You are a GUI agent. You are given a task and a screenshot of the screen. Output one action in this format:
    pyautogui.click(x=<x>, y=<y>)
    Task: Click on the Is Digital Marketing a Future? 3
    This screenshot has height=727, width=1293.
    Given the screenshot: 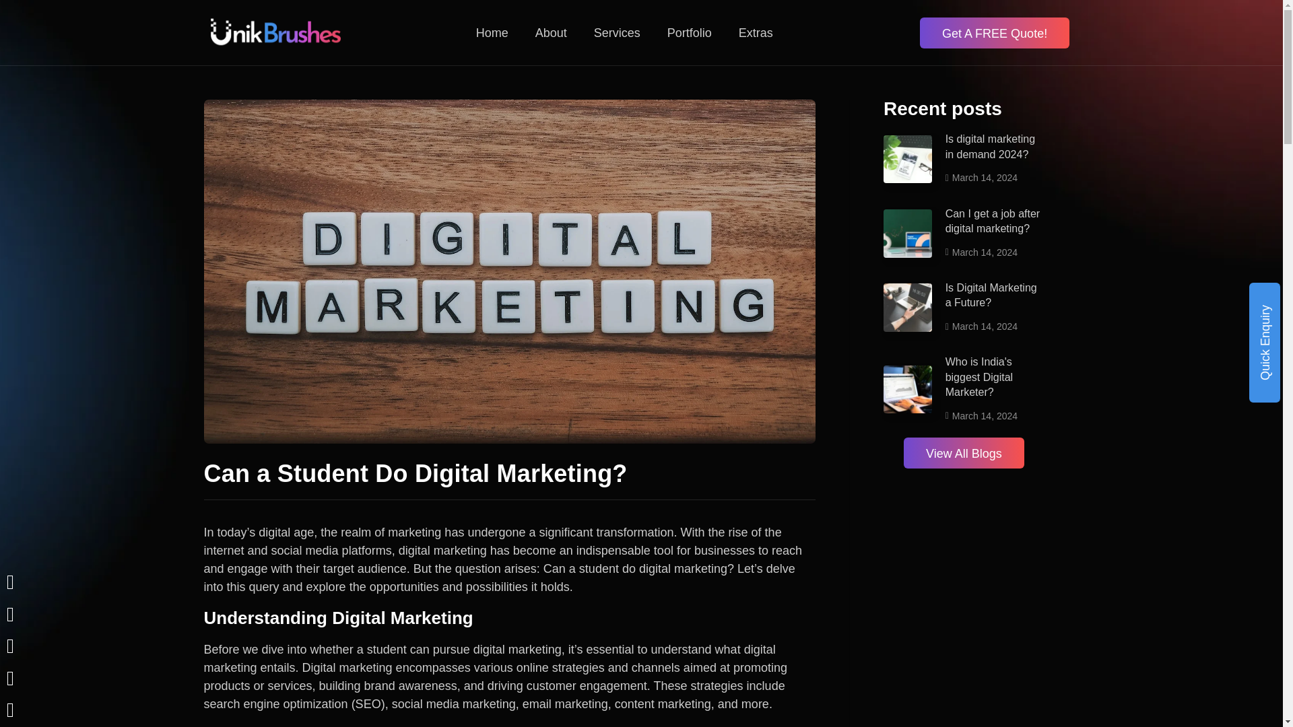 What is the action you would take?
    pyautogui.click(x=908, y=307)
    